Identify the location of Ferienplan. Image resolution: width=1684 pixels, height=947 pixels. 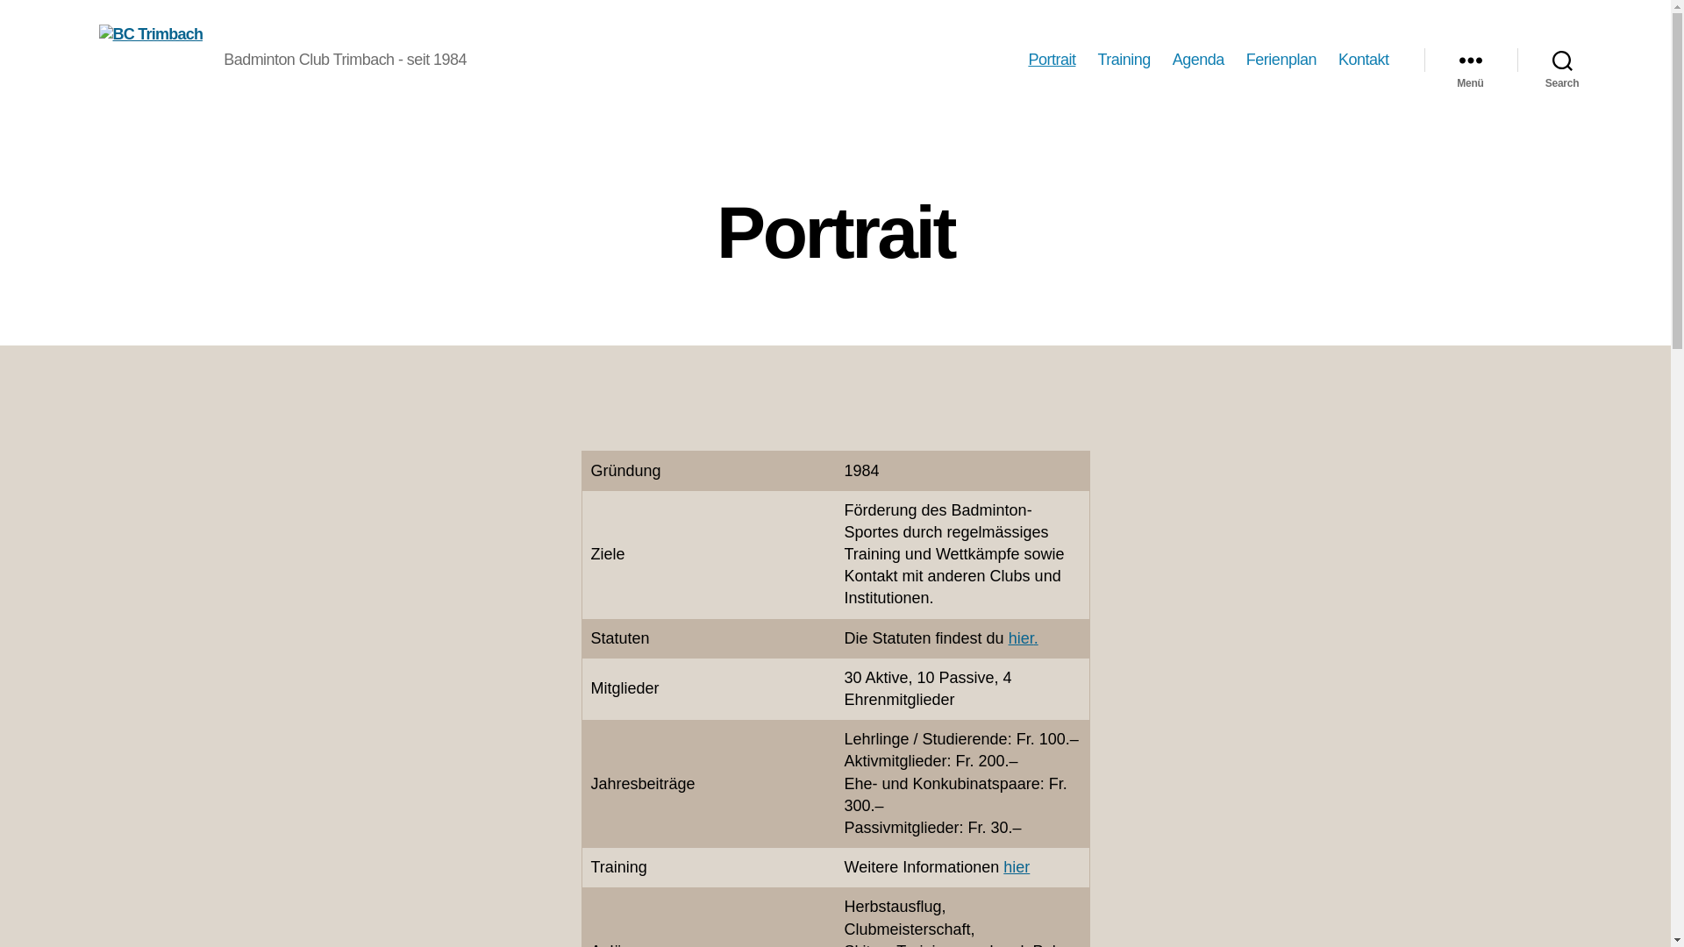
(1281, 61).